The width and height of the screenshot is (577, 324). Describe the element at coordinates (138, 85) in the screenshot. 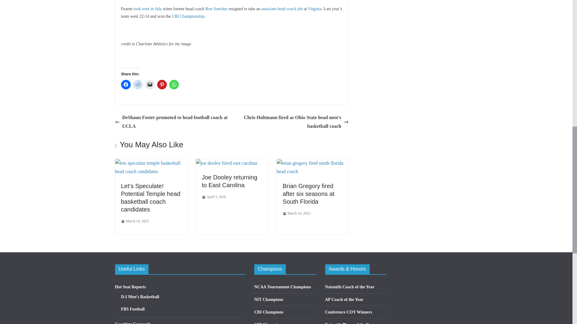

I see `Click to share on Reddit` at that location.